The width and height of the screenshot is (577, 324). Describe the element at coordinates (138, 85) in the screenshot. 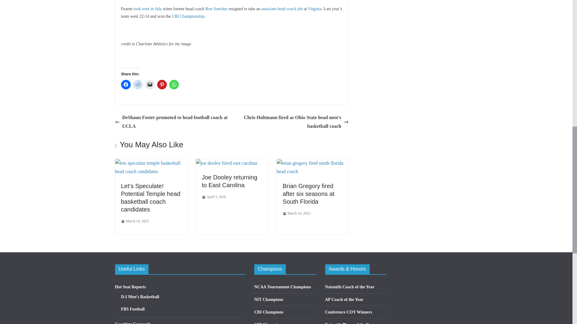

I see `Click to share on Reddit` at that location.